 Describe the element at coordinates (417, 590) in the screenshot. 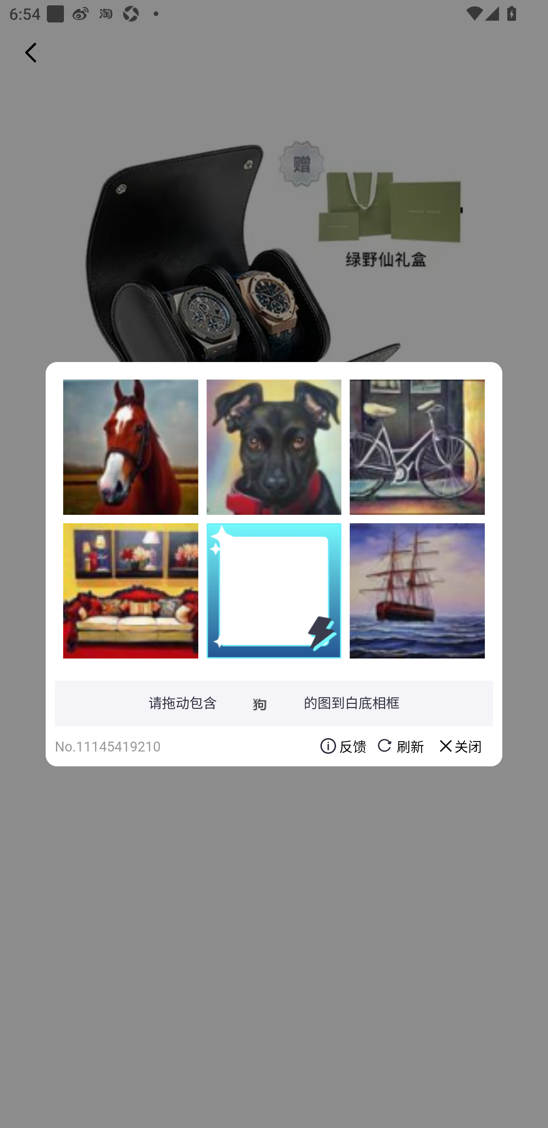

I see `LQSkOLcgG6J` at that location.